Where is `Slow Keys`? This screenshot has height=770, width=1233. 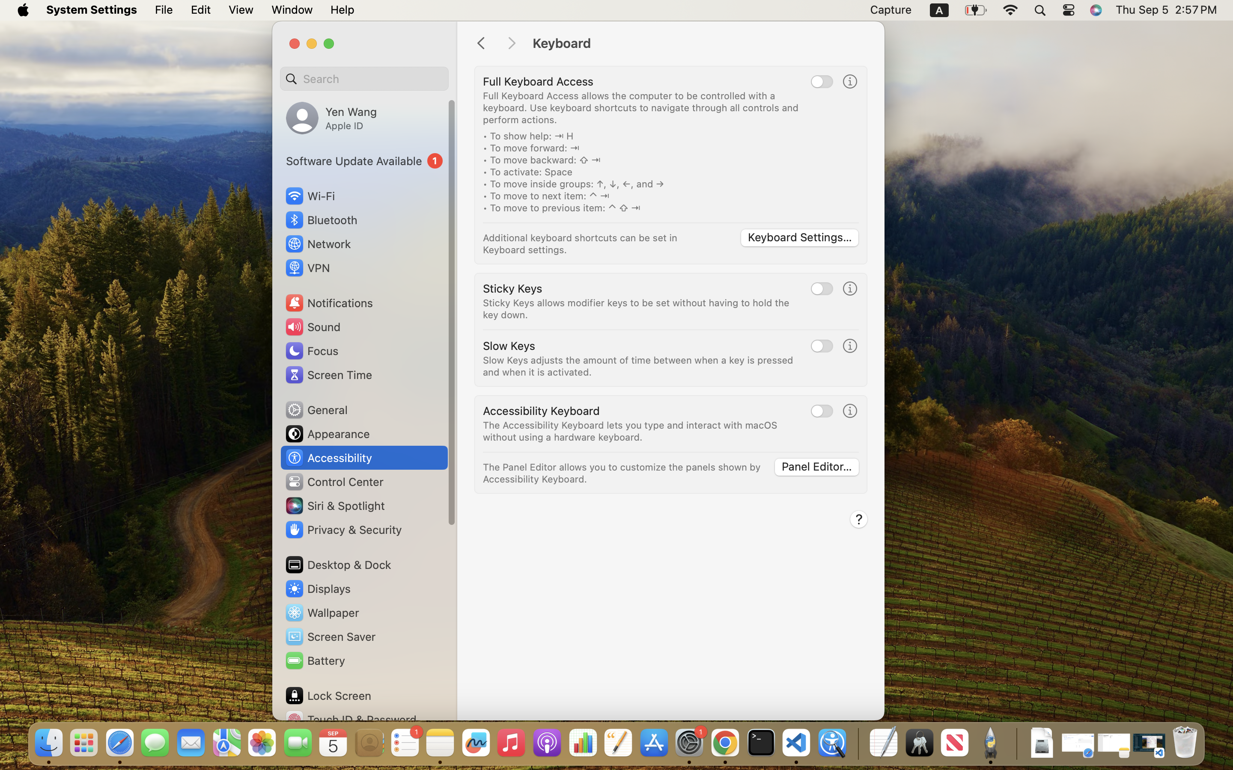
Slow Keys is located at coordinates (509, 346).